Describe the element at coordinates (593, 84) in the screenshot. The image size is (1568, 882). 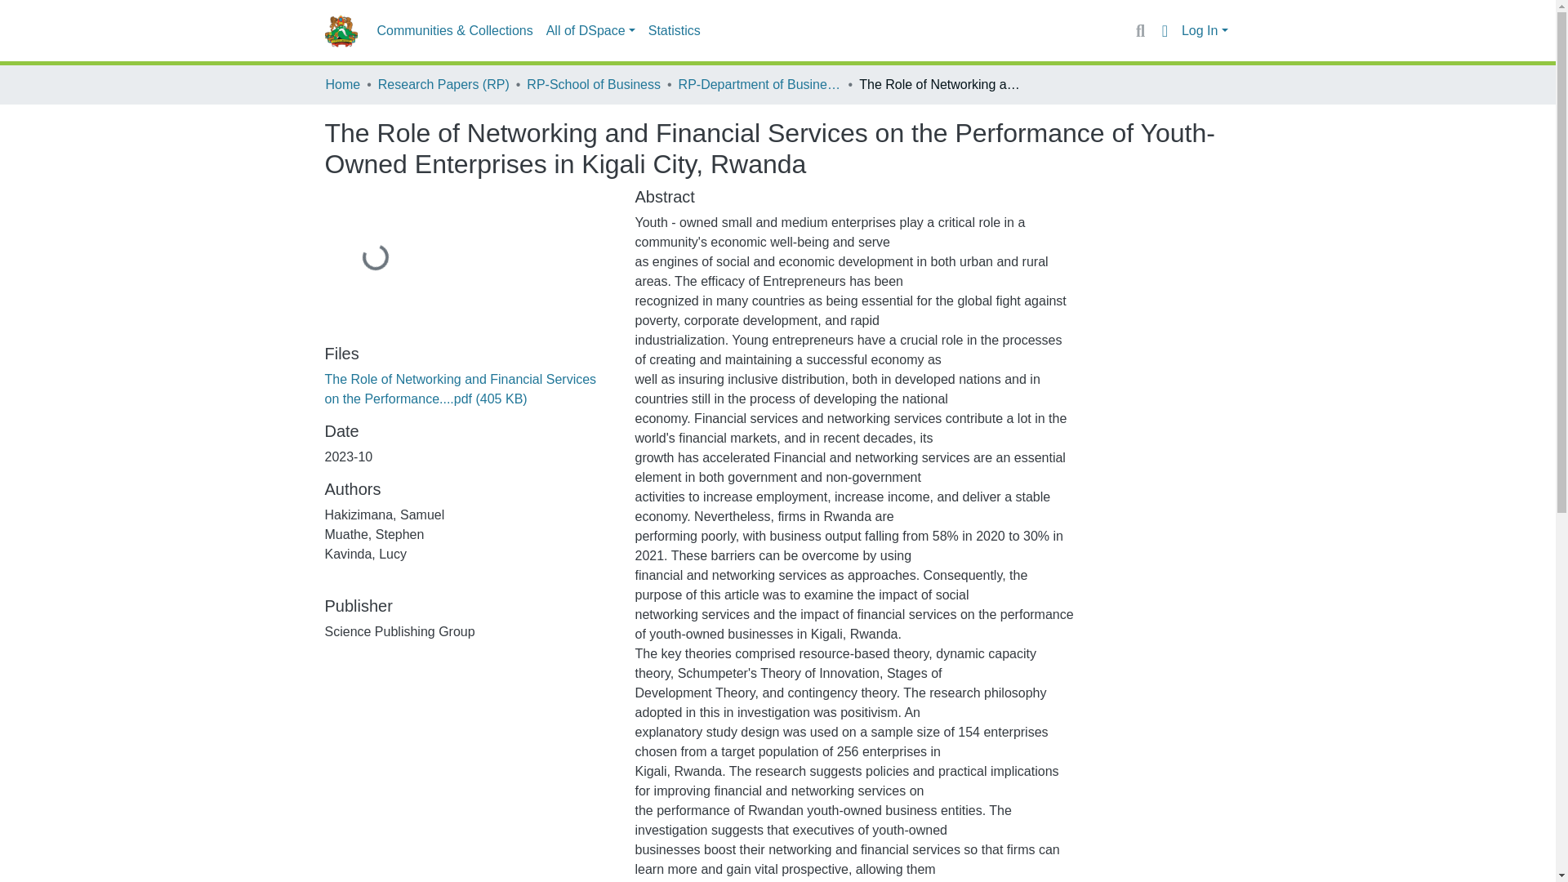
I see `RP-School of Business` at that location.